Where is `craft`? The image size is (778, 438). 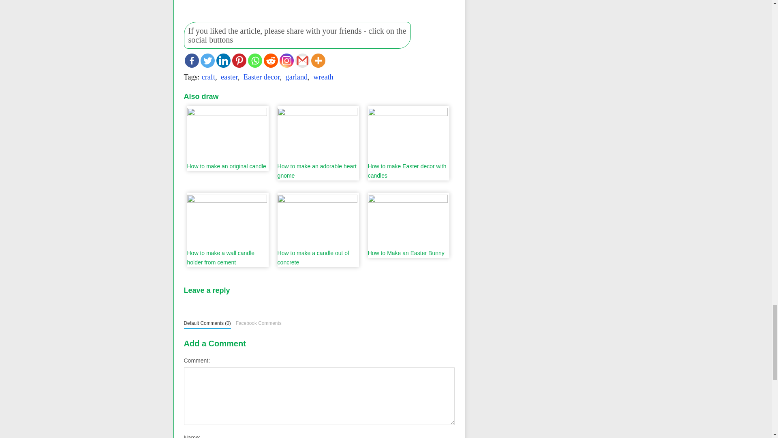 craft is located at coordinates (208, 77).